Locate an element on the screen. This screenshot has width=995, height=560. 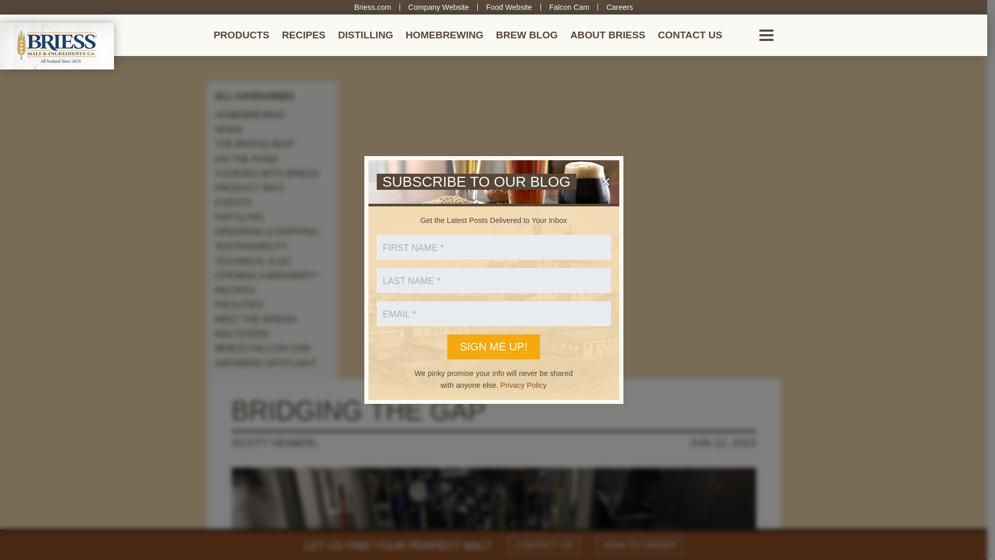
Food Website is located at coordinates (509, 7).